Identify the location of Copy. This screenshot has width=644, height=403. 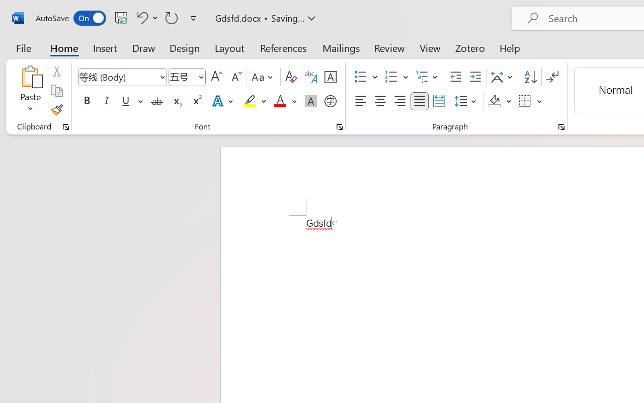
(56, 91).